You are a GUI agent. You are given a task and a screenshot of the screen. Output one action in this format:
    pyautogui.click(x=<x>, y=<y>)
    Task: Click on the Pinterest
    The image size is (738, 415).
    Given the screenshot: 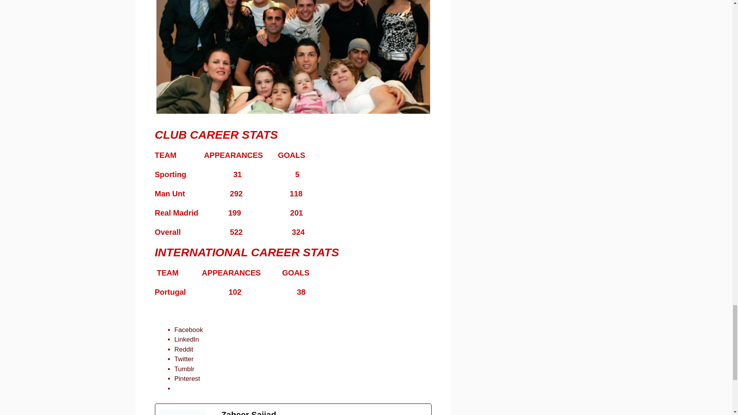 What is the action you would take?
    pyautogui.click(x=187, y=378)
    